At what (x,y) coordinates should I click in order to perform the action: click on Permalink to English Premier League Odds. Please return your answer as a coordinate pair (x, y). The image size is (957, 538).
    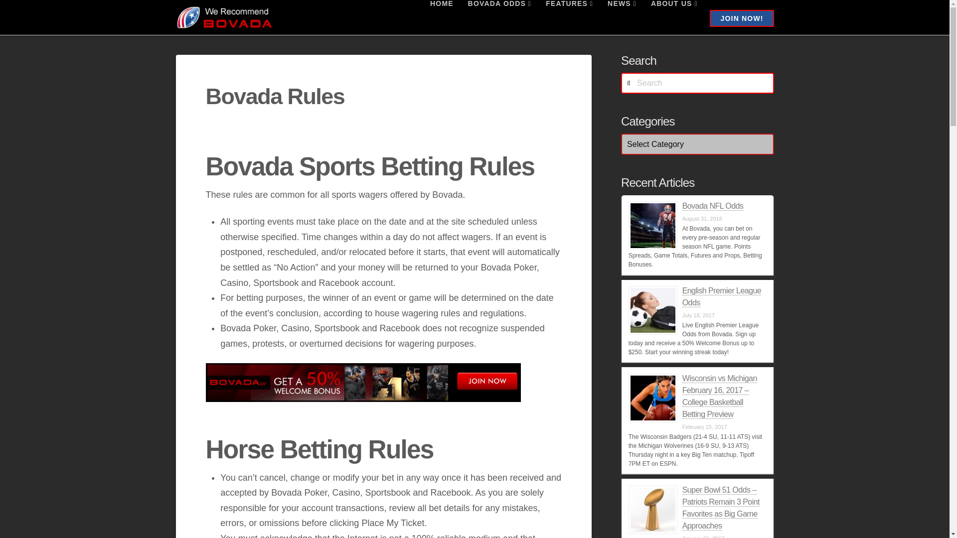
    Looking at the image, I should click on (721, 296).